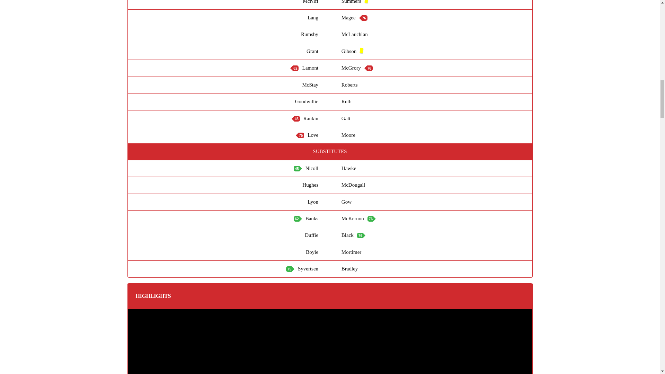 The image size is (665, 374). What do you see at coordinates (301, 135) in the screenshot?
I see `Off: Love; On: Syvertsen` at bounding box center [301, 135].